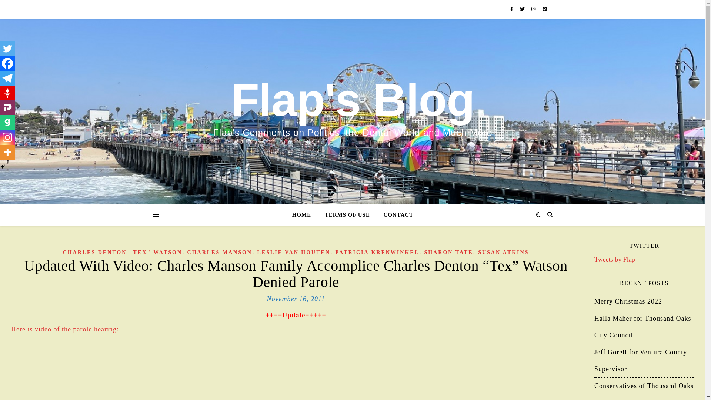 The height and width of the screenshot is (400, 711). What do you see at coordinates (7, 78) in the screenshot?
I see `Telegram` at bounding box center [7, 78].